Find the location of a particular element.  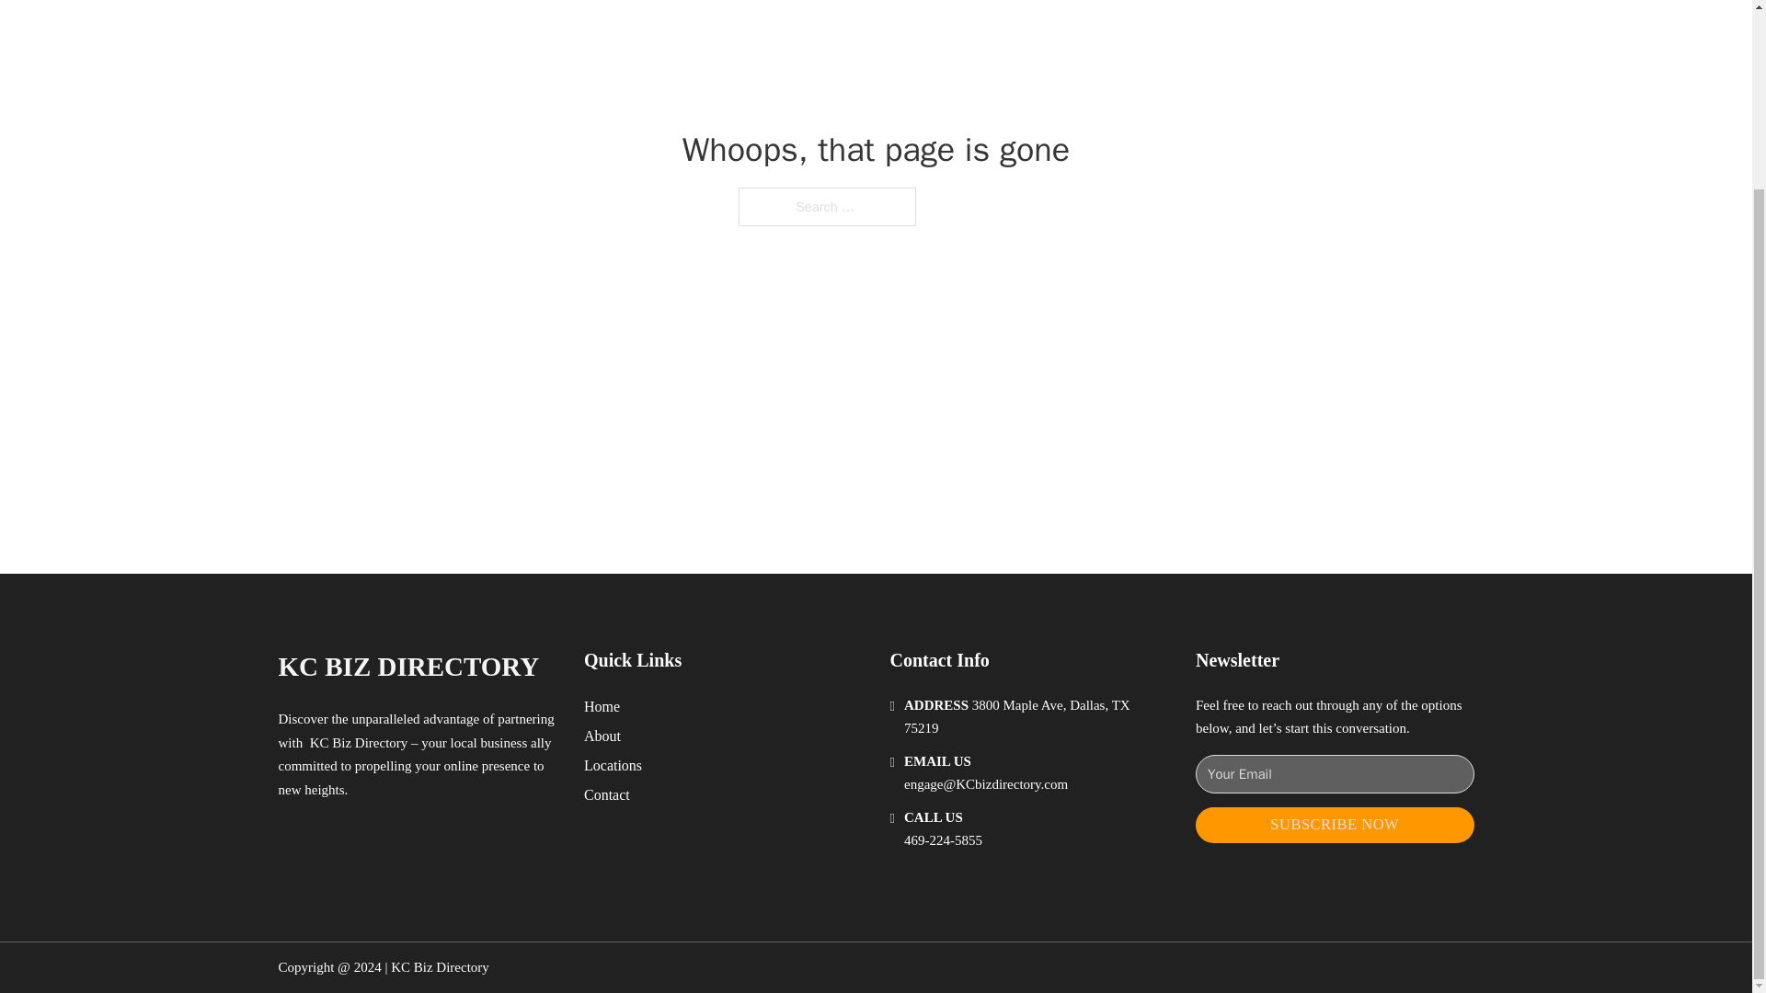

469-224-5855 is located at coordinates (943, 840).